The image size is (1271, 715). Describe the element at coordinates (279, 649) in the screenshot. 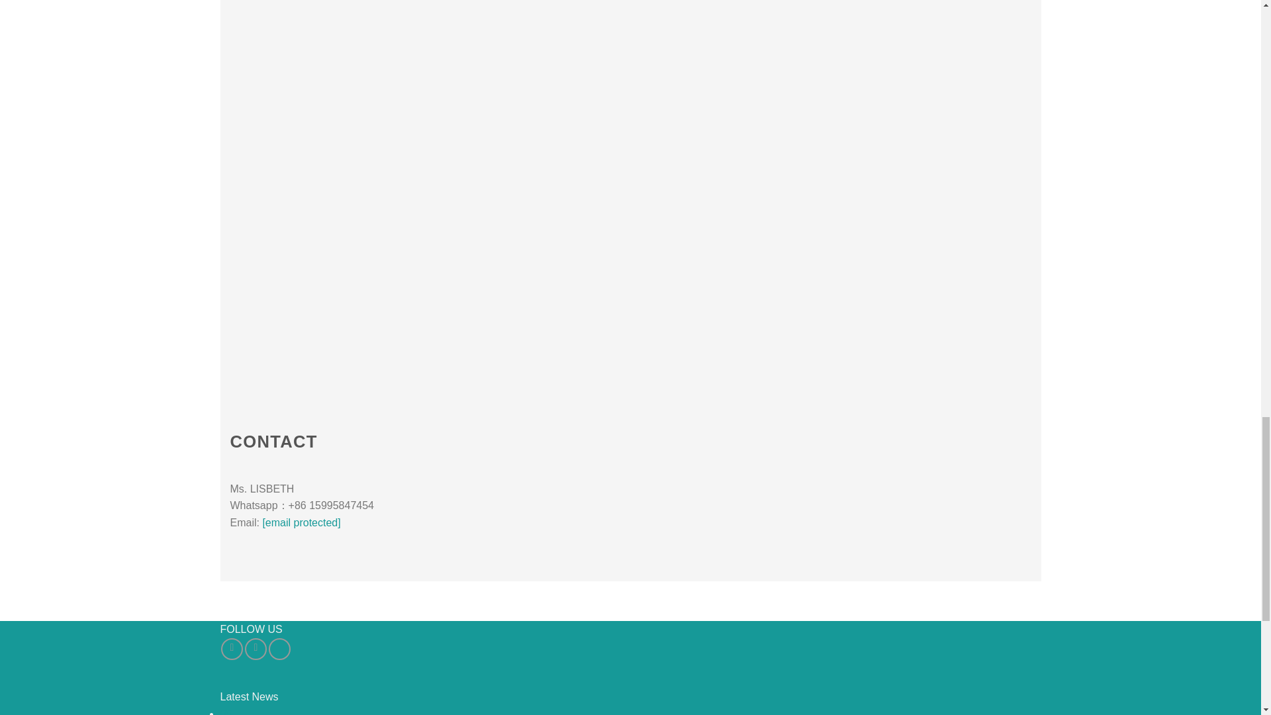

I see `Follow on LinkedIn` at that location.